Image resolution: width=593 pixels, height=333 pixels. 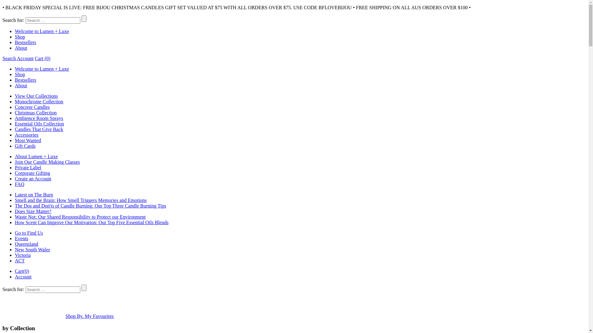 What do you see at coordinates (20, 261) in the screenshot?
I see `ACT` at bounding box center [20, 261].